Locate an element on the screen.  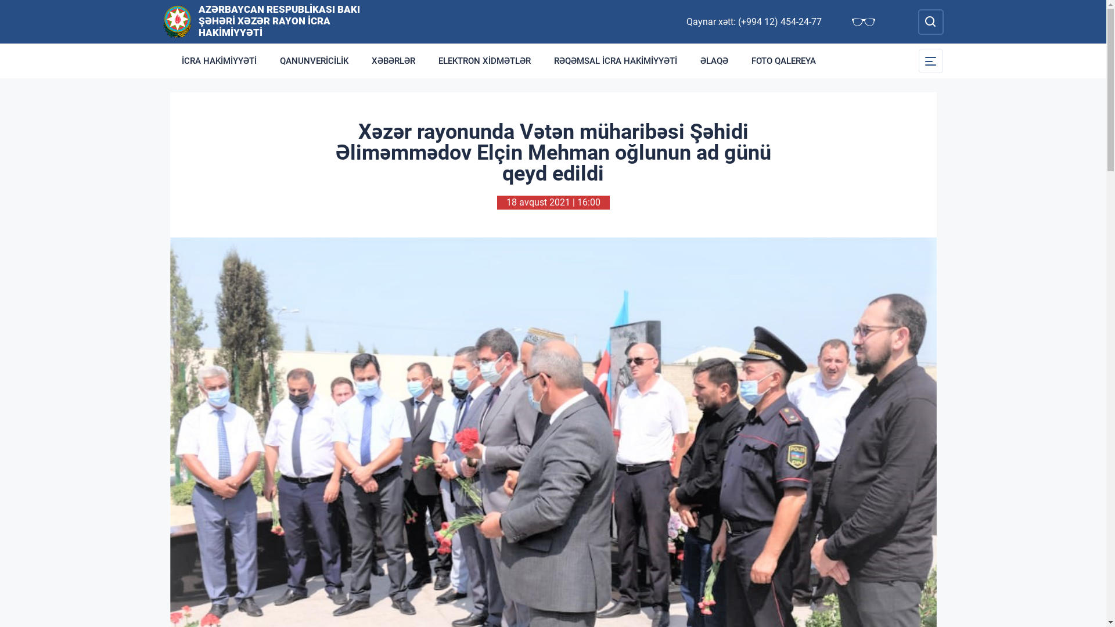
FOTO QALEREYA is located at coordinates (784, 61).